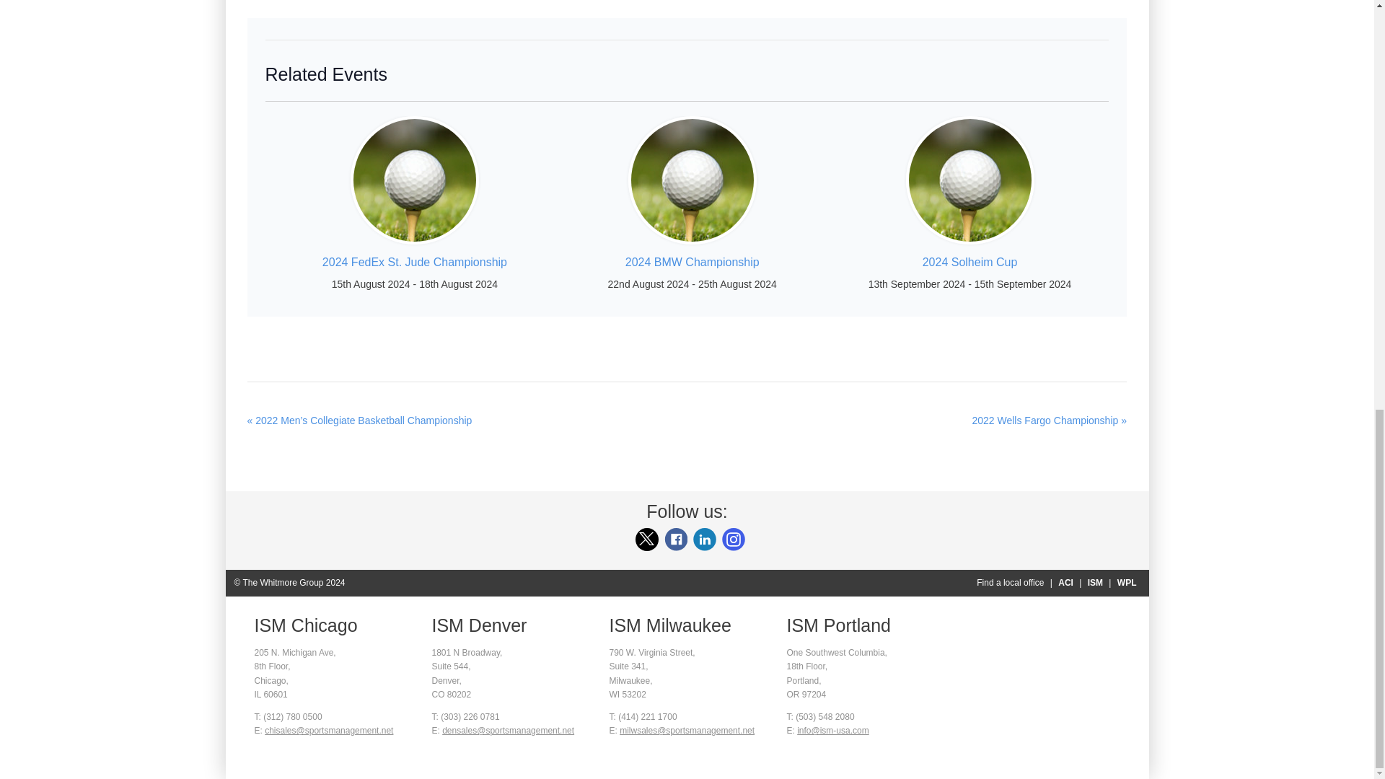 The width and height of the screenshot is (1385, 779). I want to click on Facebook, so click(675, 540).